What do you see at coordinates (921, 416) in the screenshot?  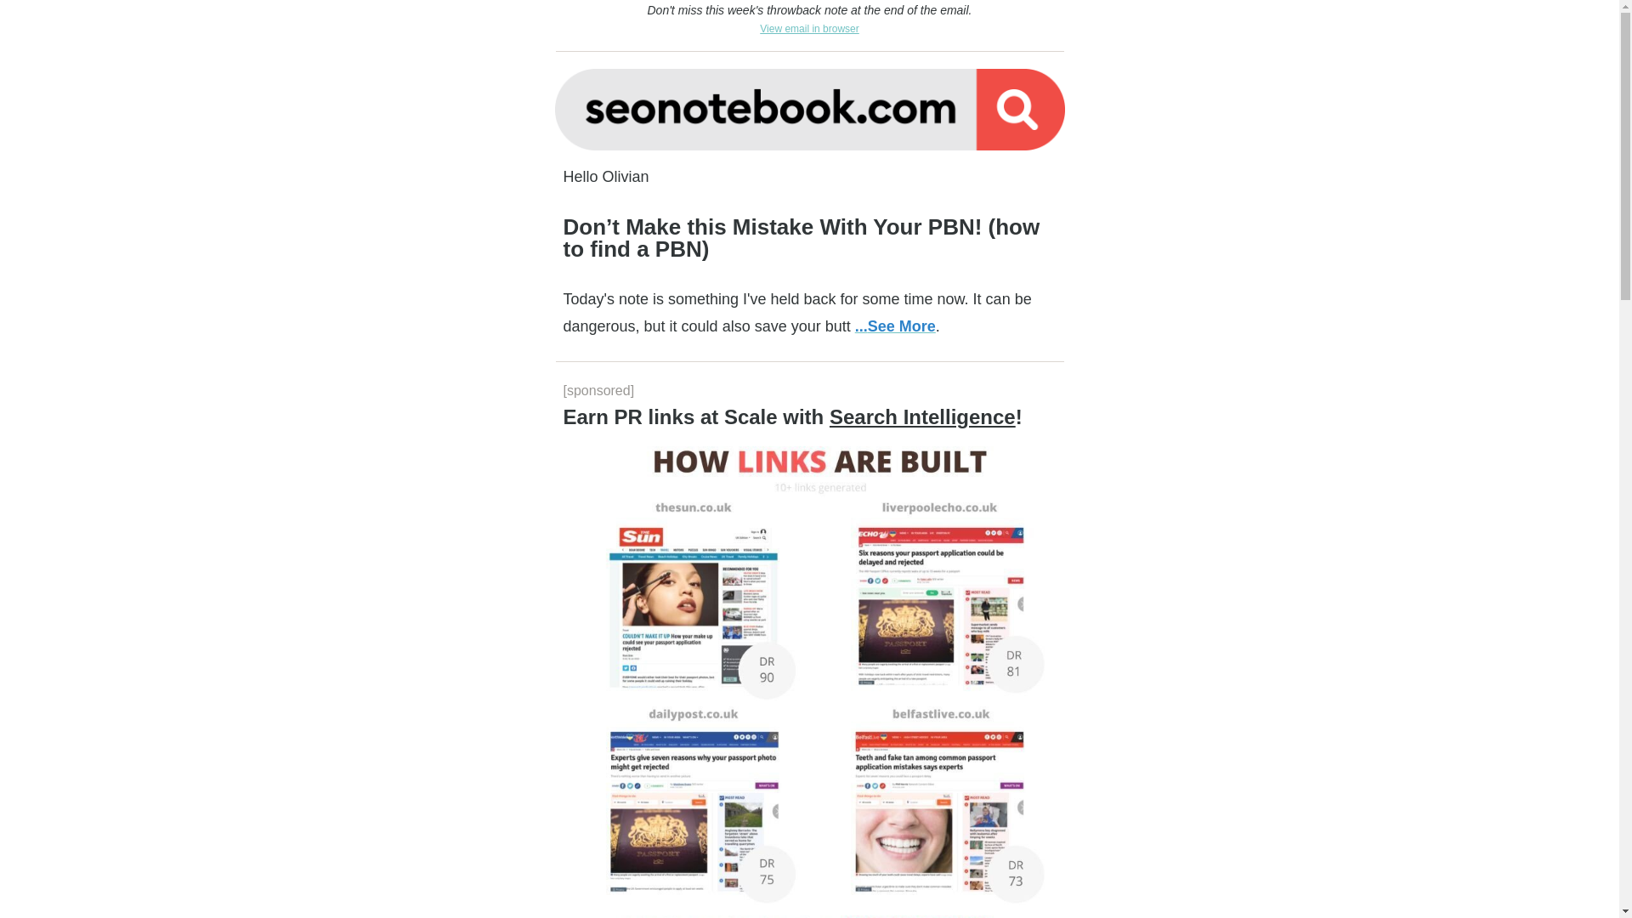 I see `Search Intelligence` at bounding box center [921, 416].